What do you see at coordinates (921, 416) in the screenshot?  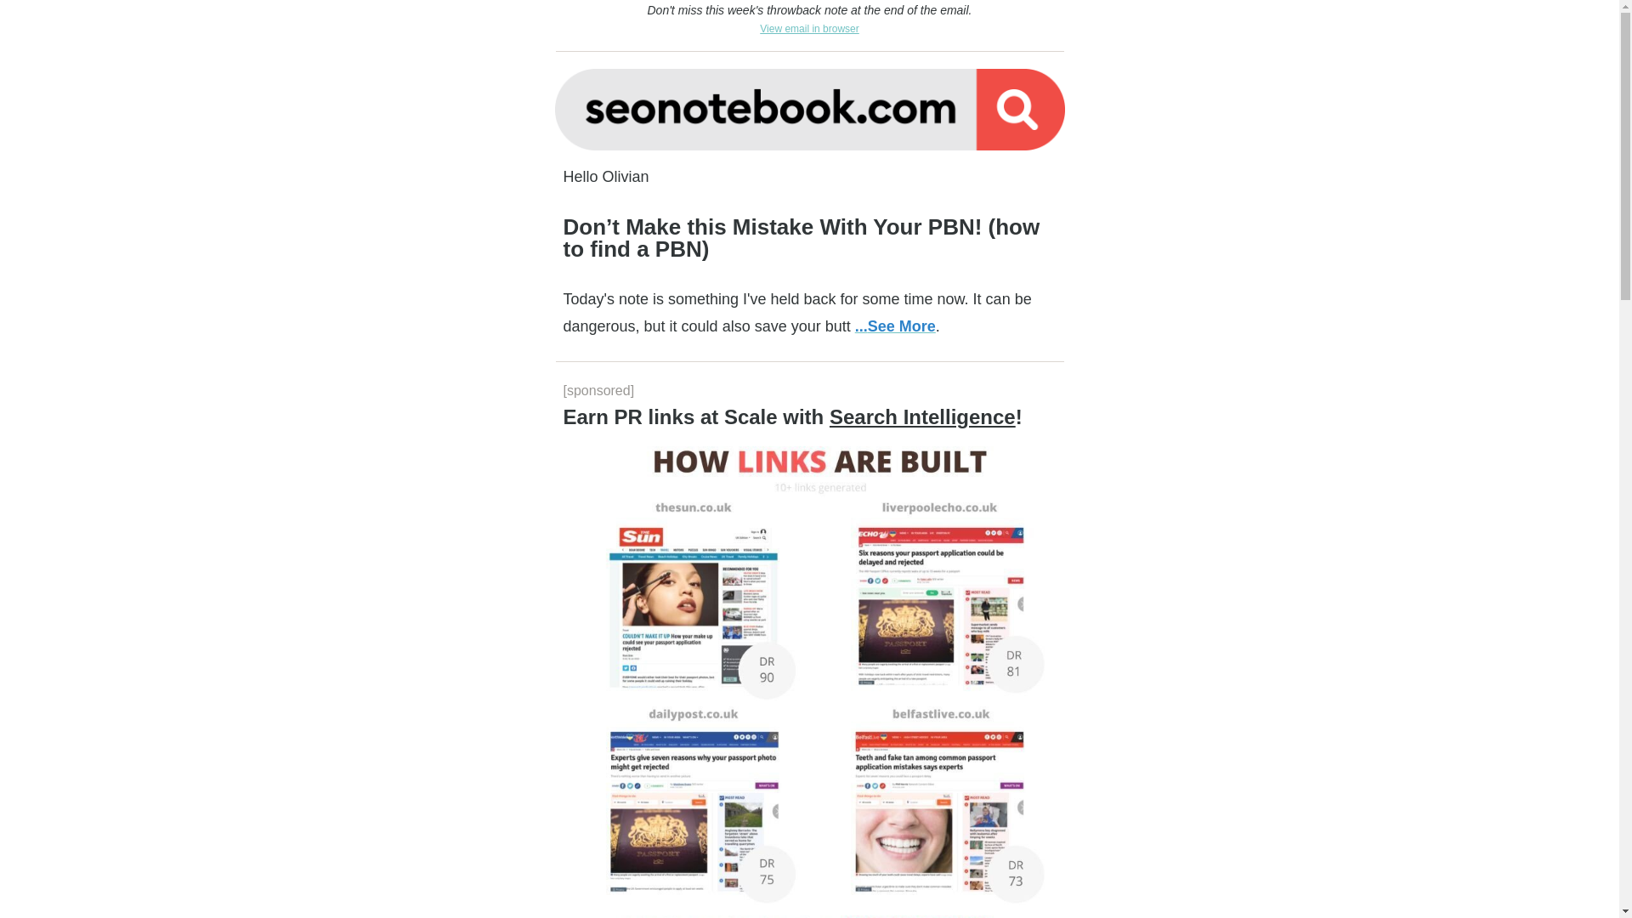 I see `Search Intelligence` at bounding box center [921, 416].